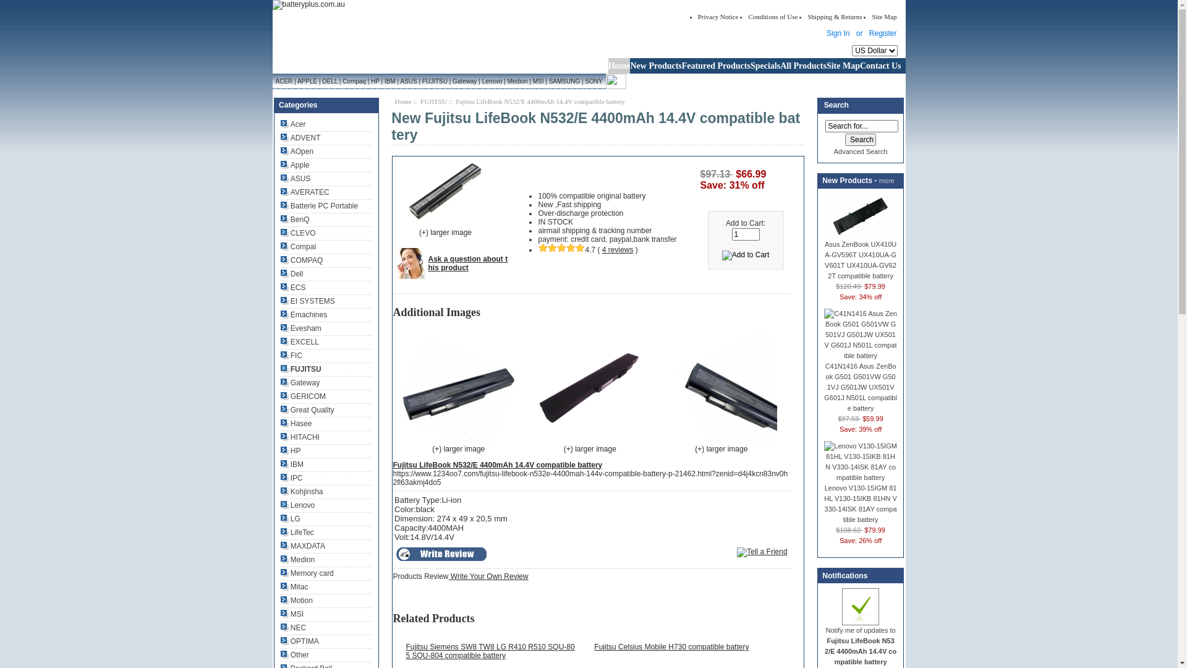 Image resolution: width=1187 pixels, height=668 pixels. I want to click on Dell, so click(292, 274).